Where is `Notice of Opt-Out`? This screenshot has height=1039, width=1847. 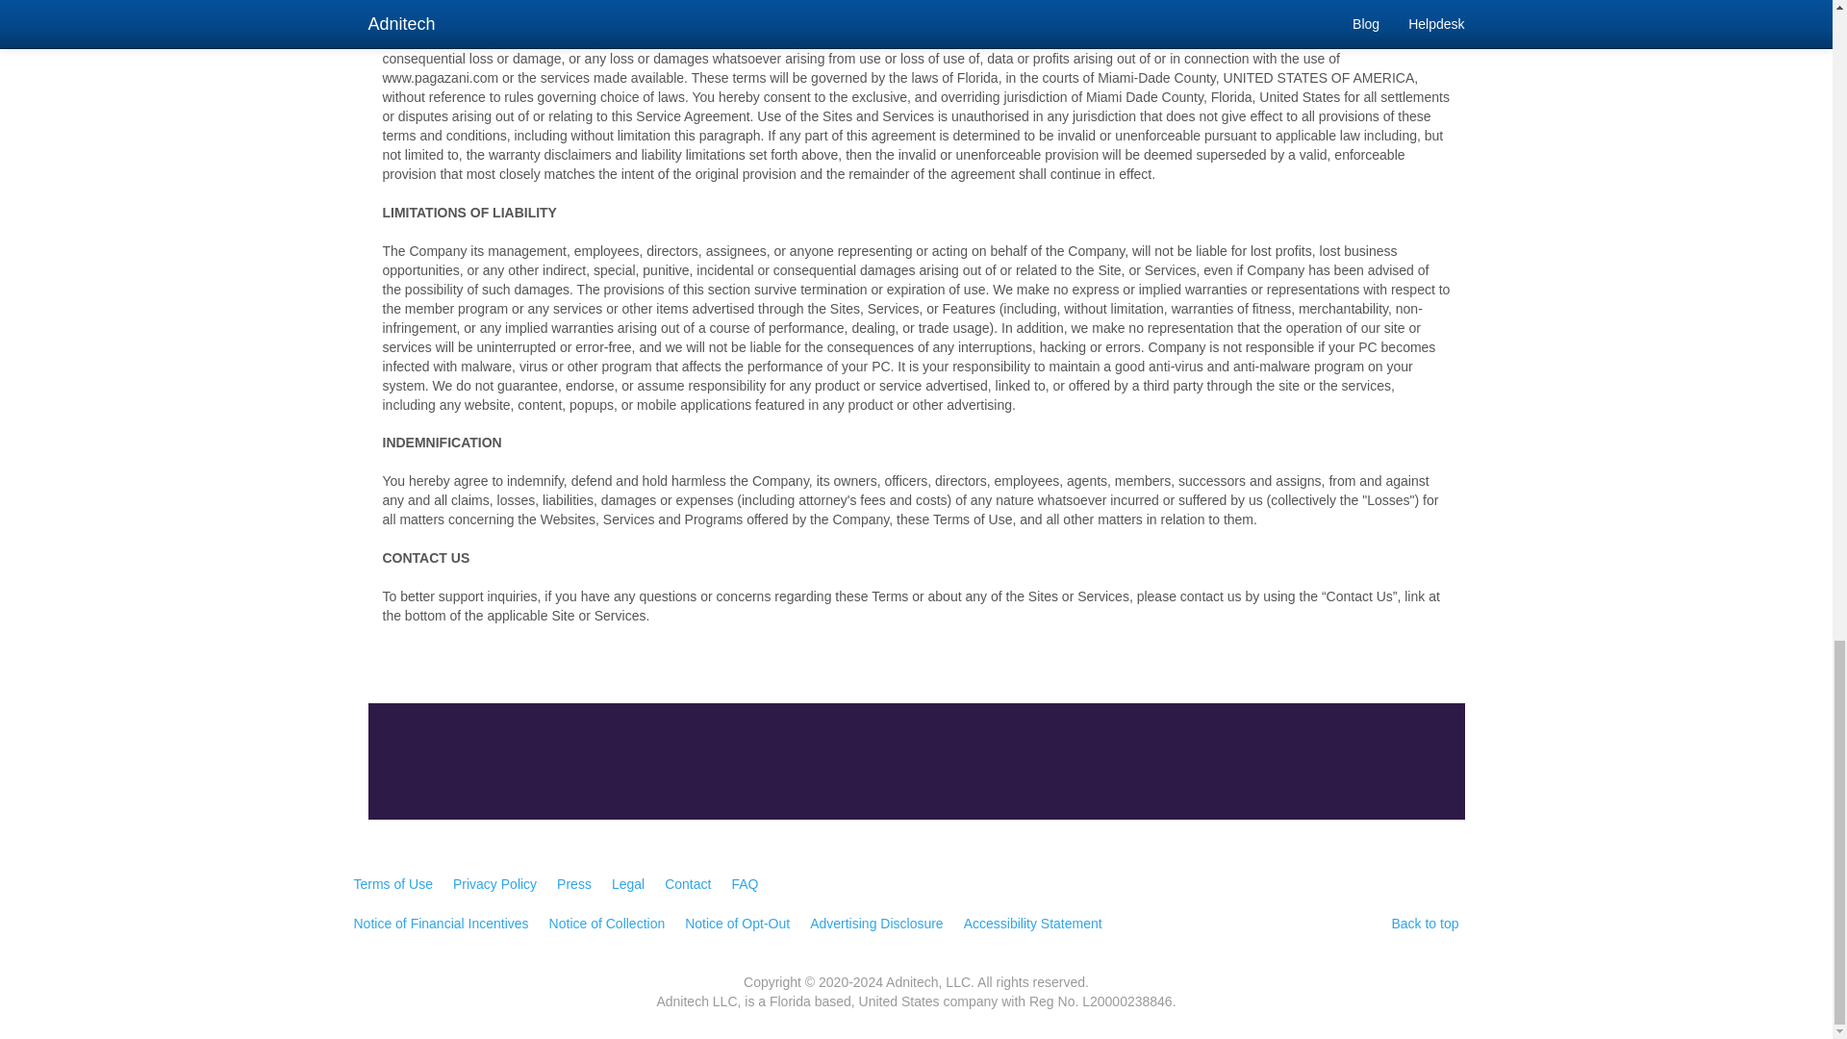 Notice of Opt-Out is located at coordinates (737, 924).